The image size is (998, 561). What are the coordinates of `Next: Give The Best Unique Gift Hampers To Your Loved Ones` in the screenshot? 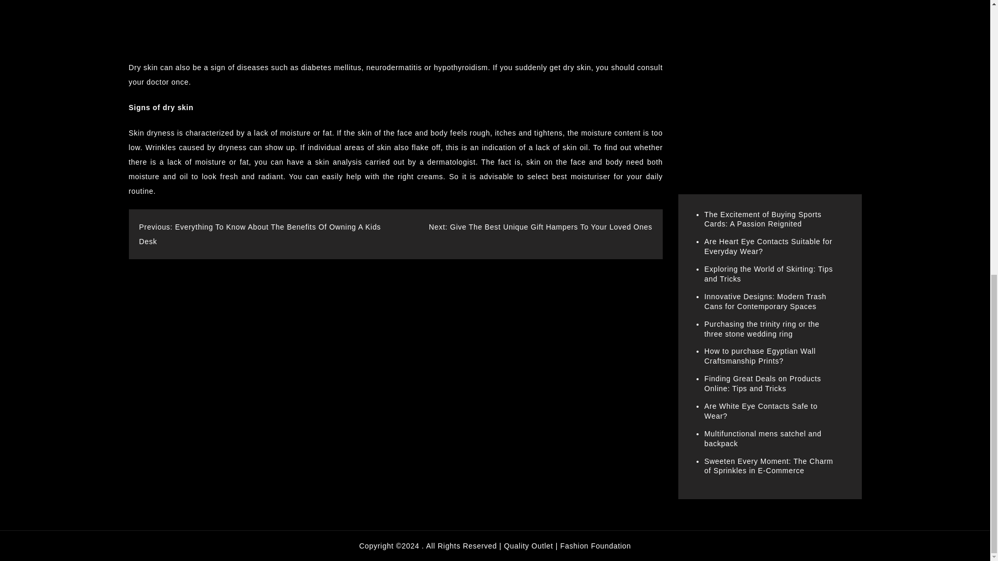 It's located at (541, 226).